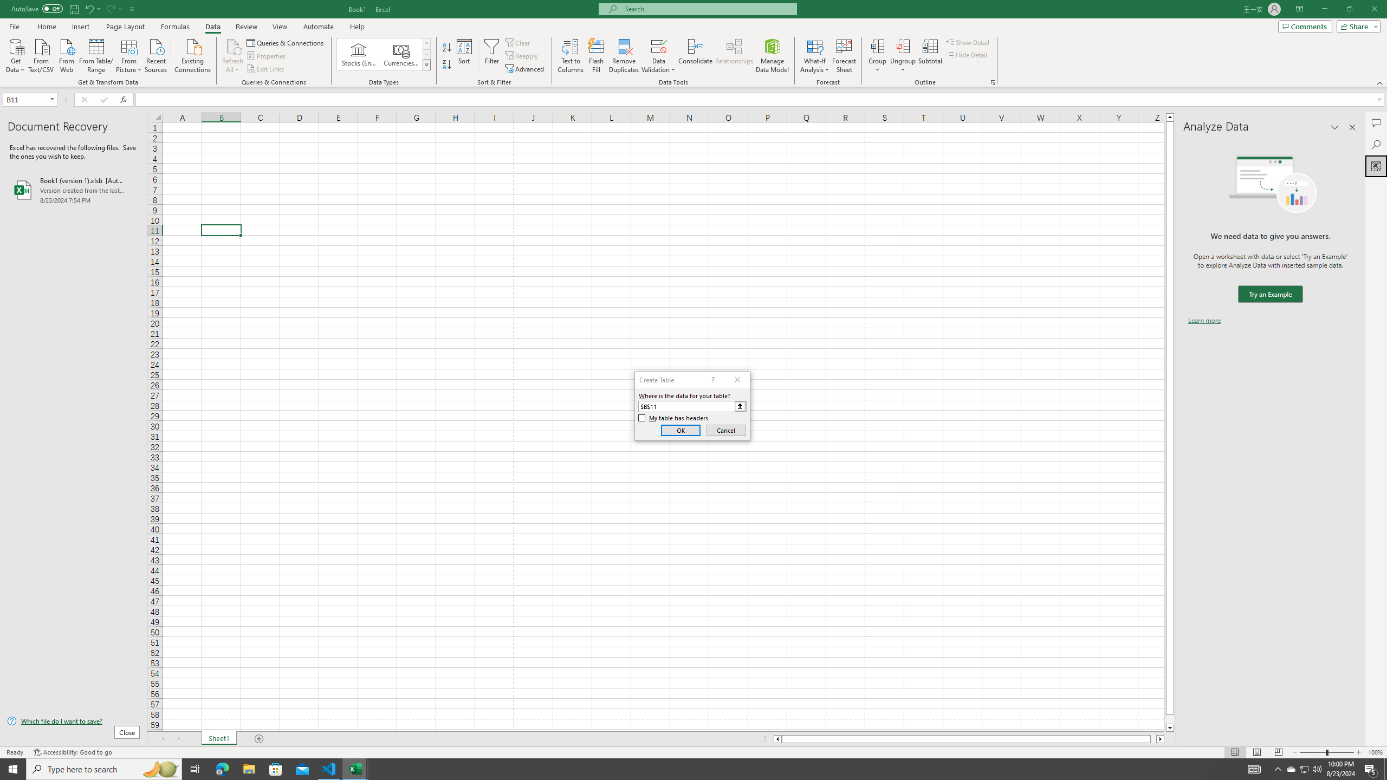 This screenshot has width=1387, height=780. What do you see at coordinates (761, 100) in the screenshot?
I see `Formula Bar` at bounding box center [761, 100].